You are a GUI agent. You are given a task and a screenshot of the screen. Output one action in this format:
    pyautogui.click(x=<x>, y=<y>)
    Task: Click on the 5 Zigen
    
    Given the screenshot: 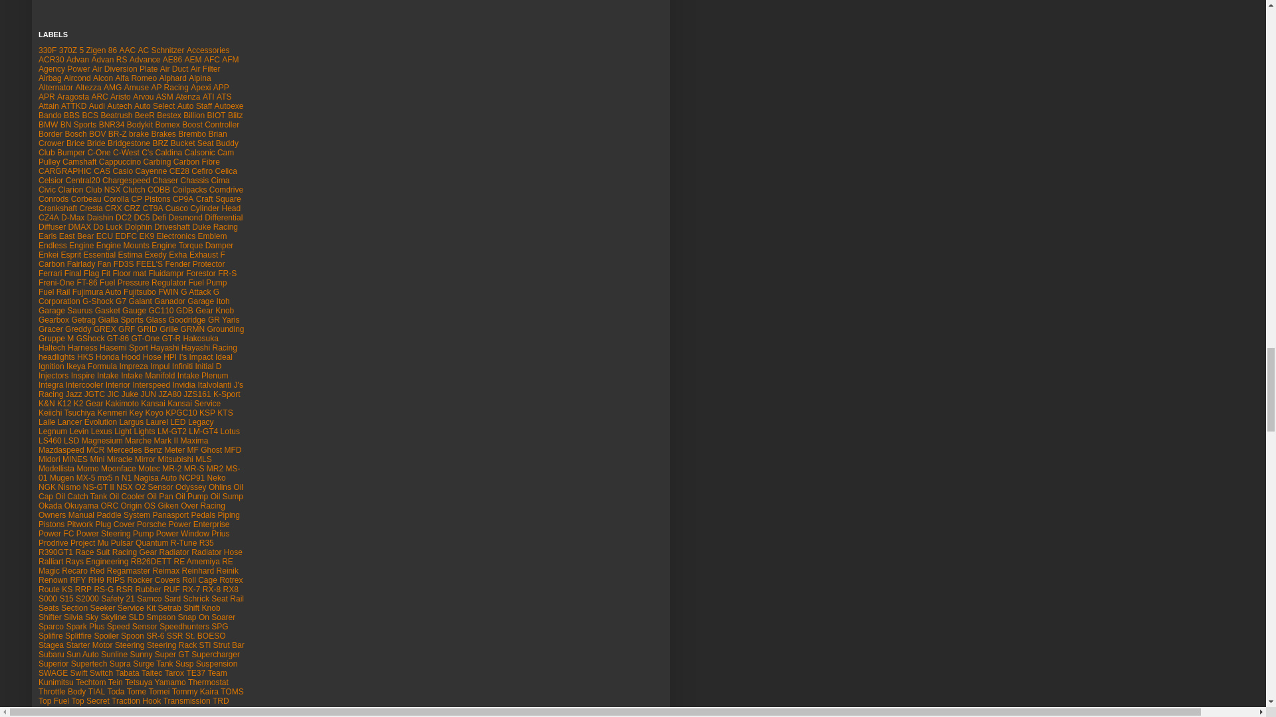 What is the action you would take?
    pyautogui.click(x=92, y=50)
    